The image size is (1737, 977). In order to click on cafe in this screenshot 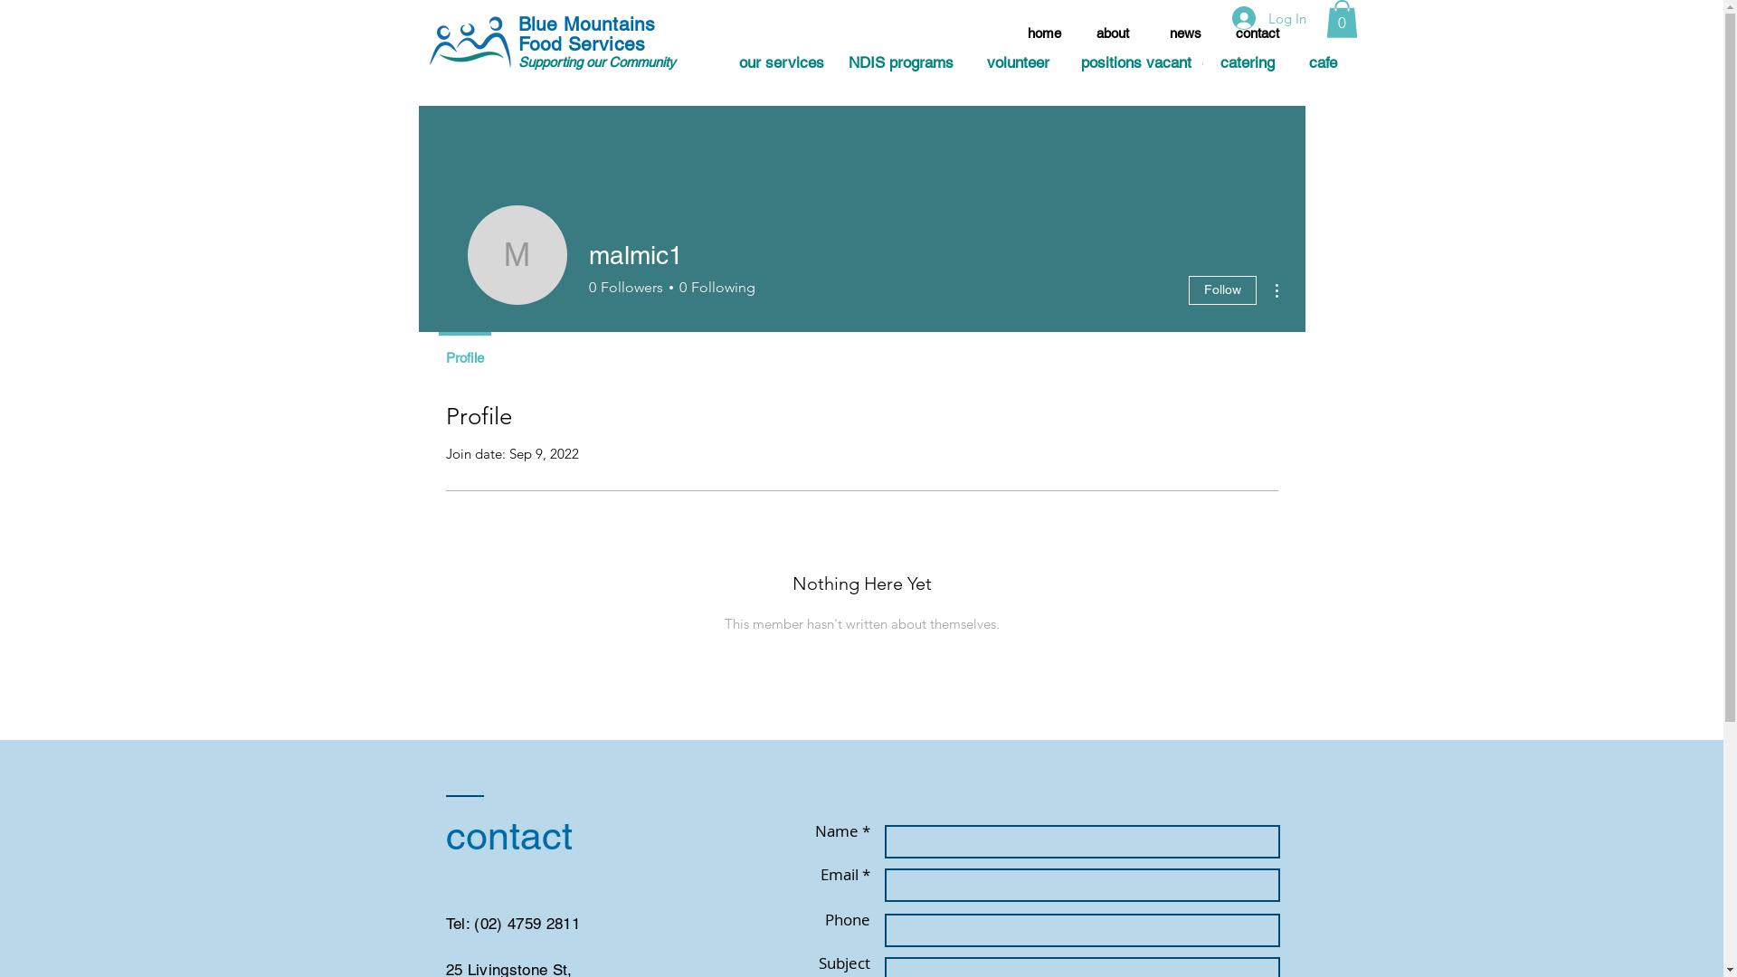, I will do `click(1323, 63)`.